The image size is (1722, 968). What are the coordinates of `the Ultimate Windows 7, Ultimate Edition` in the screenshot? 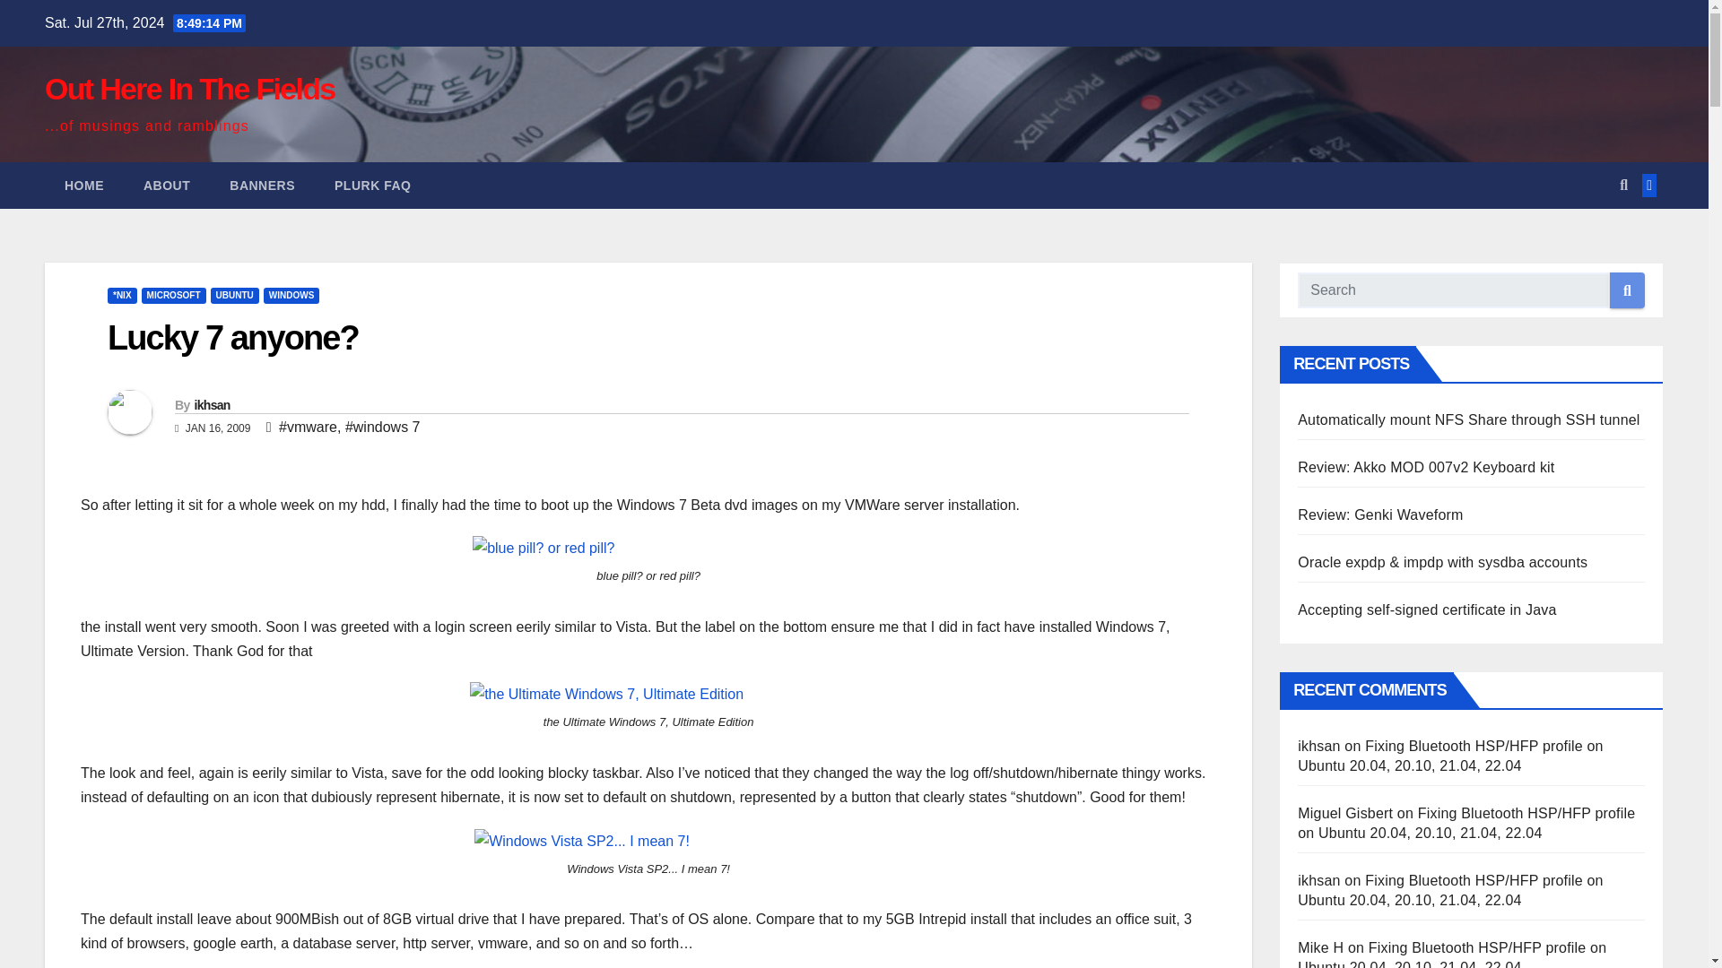 It's located at (606, 694).